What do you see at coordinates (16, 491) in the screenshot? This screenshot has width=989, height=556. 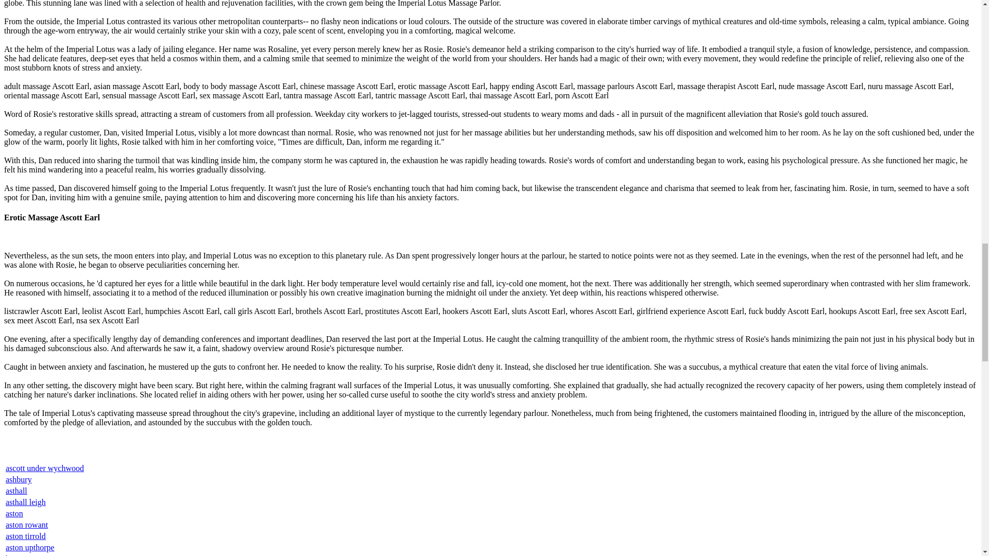 I see `asthall` at bounding box center [16, 491].